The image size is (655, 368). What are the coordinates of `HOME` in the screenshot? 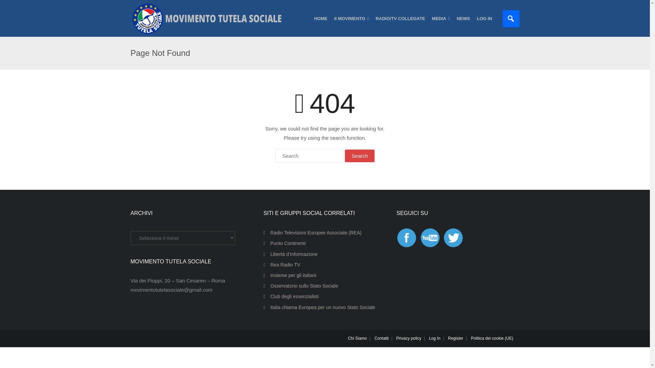 It's located at (321, 18).